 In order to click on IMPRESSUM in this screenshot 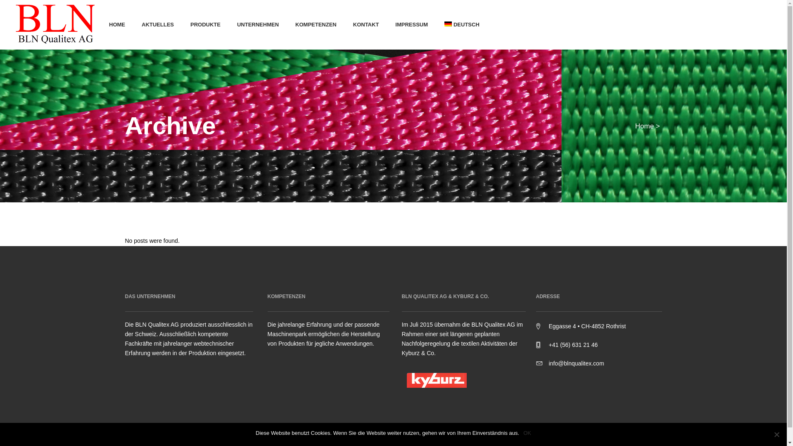, I will do `click(411, 25)`.